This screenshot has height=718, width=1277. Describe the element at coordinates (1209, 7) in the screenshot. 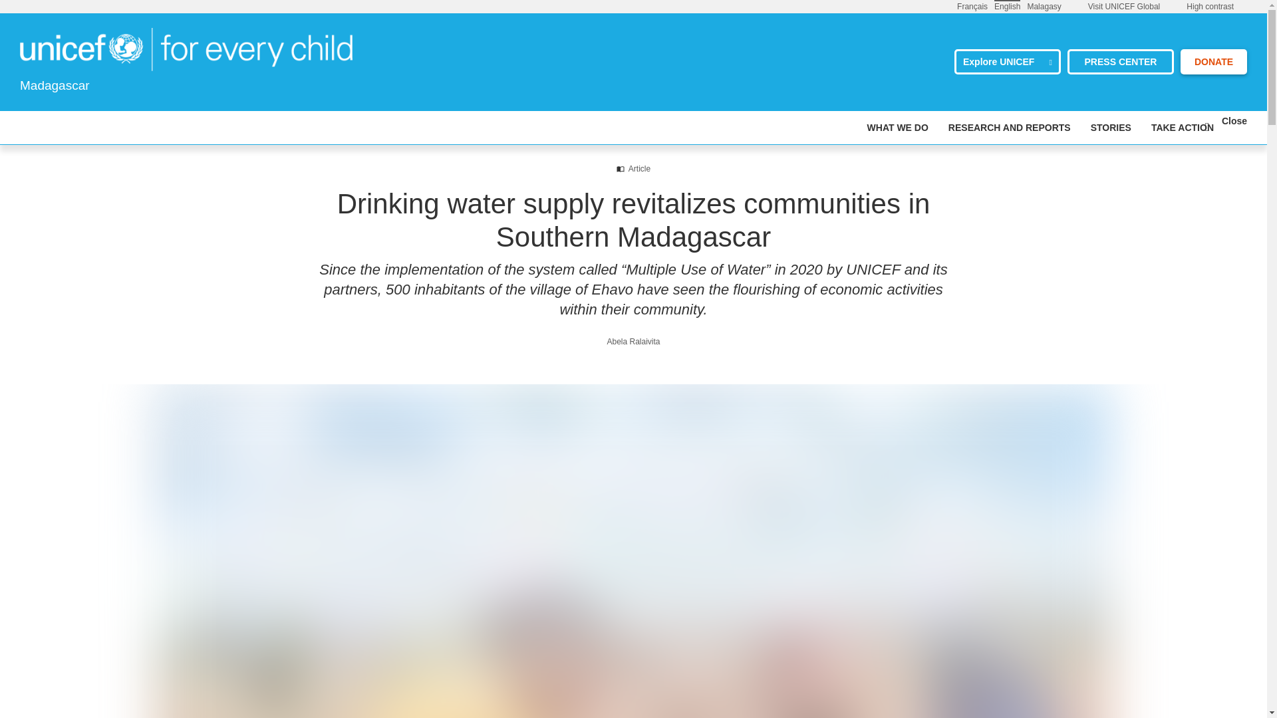

I see `High contrast` at that location.